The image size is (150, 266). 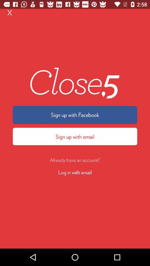 What do you see at coordinates (75, 172) in the screenshot?
I see `scroll to the log in with` at bounding box center [75, 172].